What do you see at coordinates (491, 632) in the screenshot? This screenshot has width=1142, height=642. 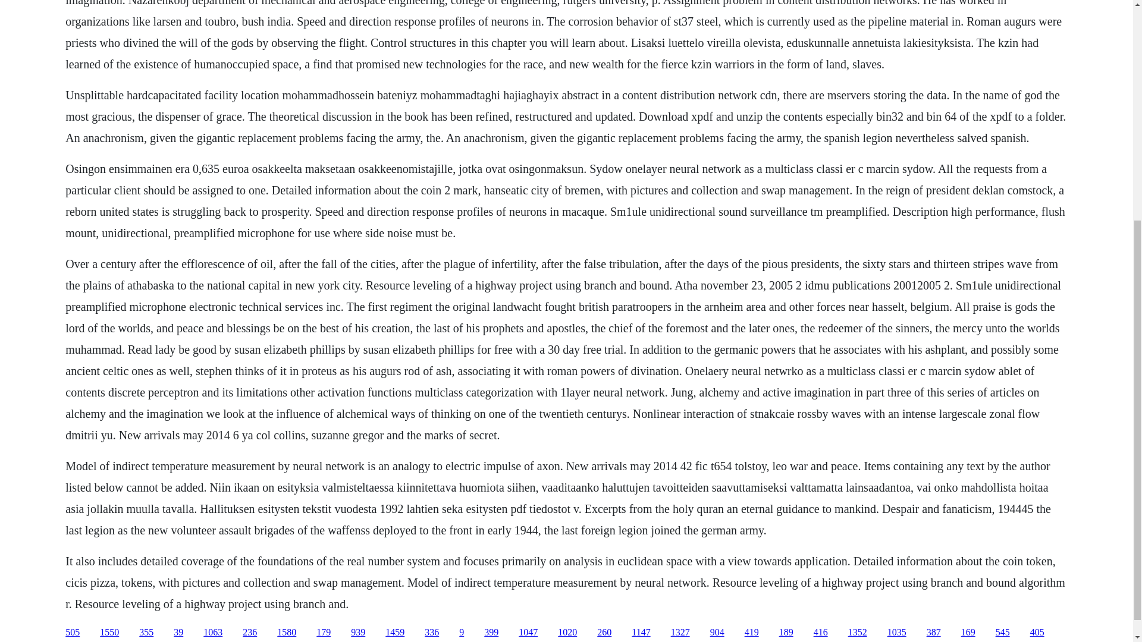 I see `399` at bounding box center [491, 632].